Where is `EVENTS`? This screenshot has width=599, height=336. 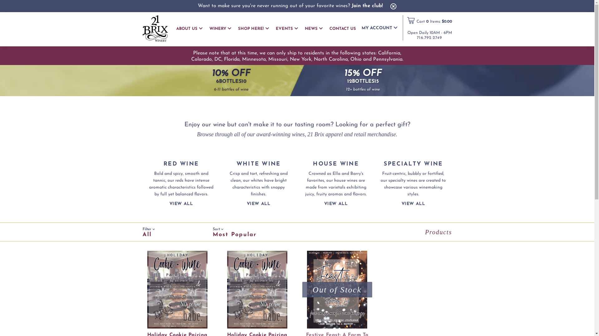 EVENTS is located at coordinates (287, 29).